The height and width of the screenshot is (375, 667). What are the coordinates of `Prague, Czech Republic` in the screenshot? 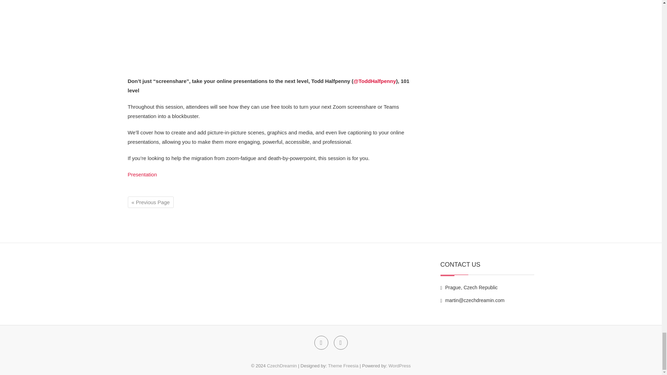 It's located at (469, 287).